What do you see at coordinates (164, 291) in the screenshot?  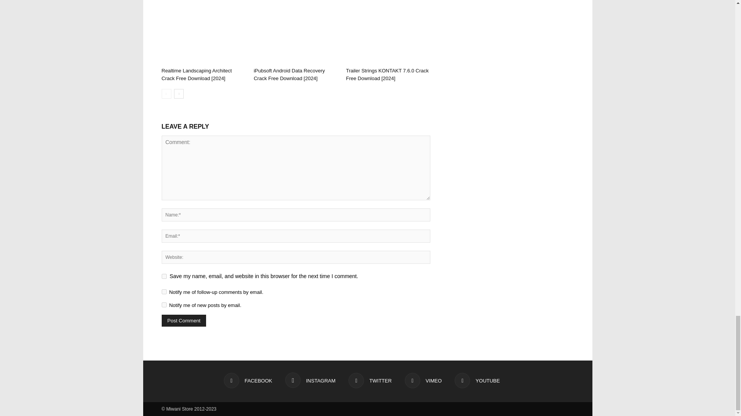 I see `subscribe` at bounding box center [164, 291].